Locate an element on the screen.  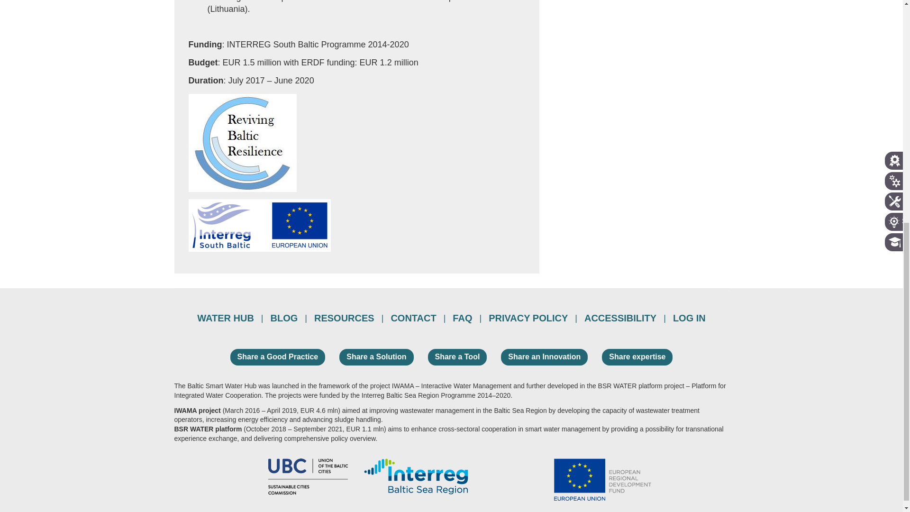
EU: European regional development fund is located at coordinates (603, 480).